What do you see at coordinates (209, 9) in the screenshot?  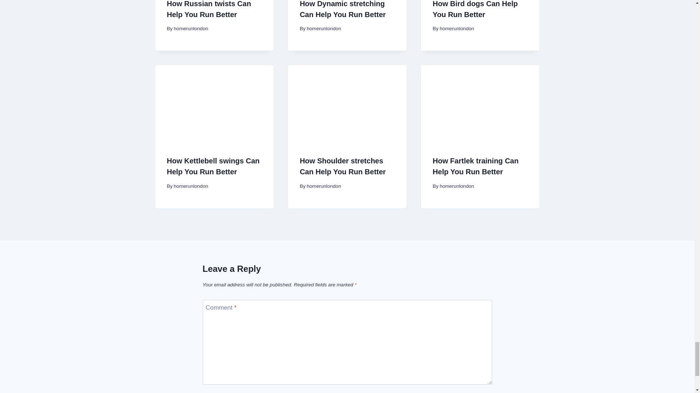 I see `How Russian twists Can Help You Run Better` at bounding box center [209, 9].